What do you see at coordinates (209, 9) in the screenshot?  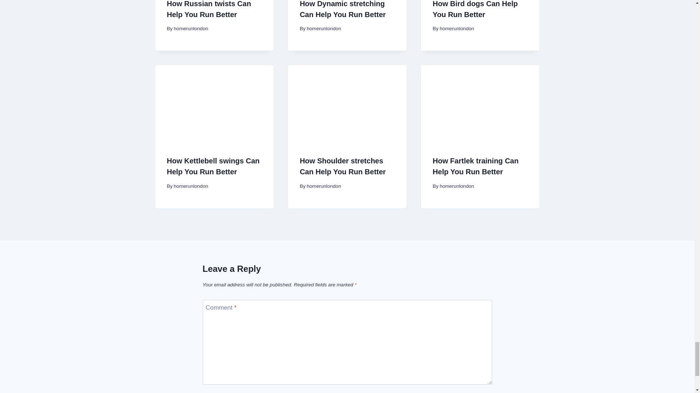 I see `How Russian twists Can Help You Run Better` at bounding box center [209, 9].